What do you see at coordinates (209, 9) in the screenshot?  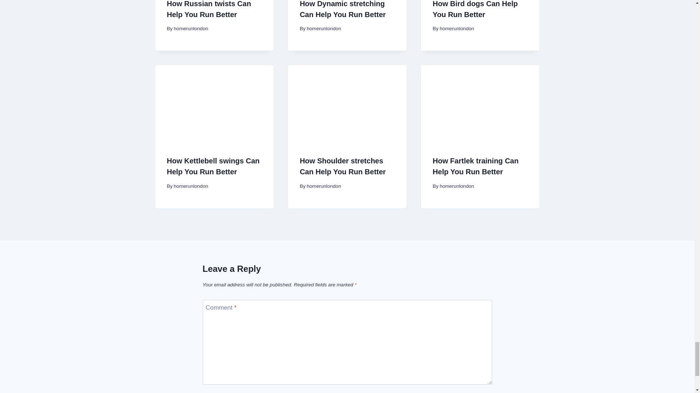 I see `How Russian twists Can Help You Run Better` at bounding box center [209, 9].